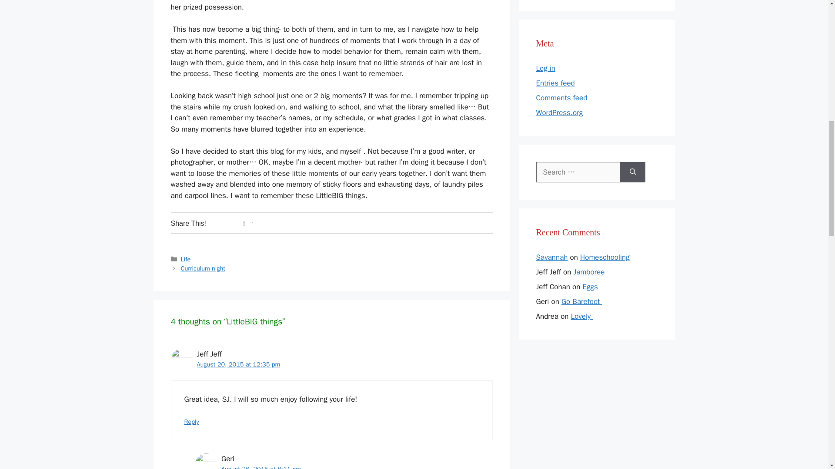 This screenshot has height=469, width=835. I want to click on 1, so click(234, 224).